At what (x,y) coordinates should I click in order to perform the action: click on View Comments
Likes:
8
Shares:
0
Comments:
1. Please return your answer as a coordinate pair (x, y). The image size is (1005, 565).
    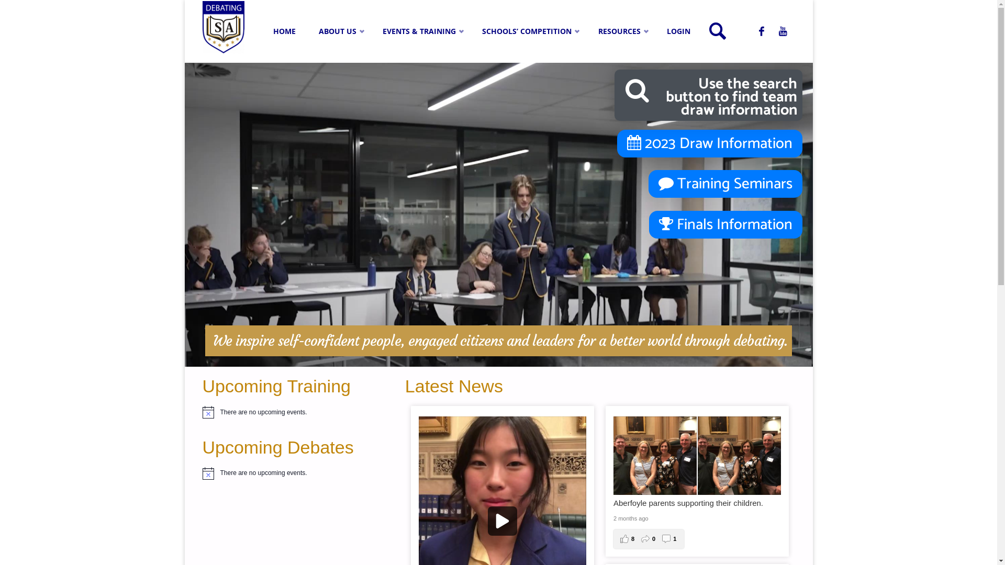
    Looking at the image, I should click on (649, 539).